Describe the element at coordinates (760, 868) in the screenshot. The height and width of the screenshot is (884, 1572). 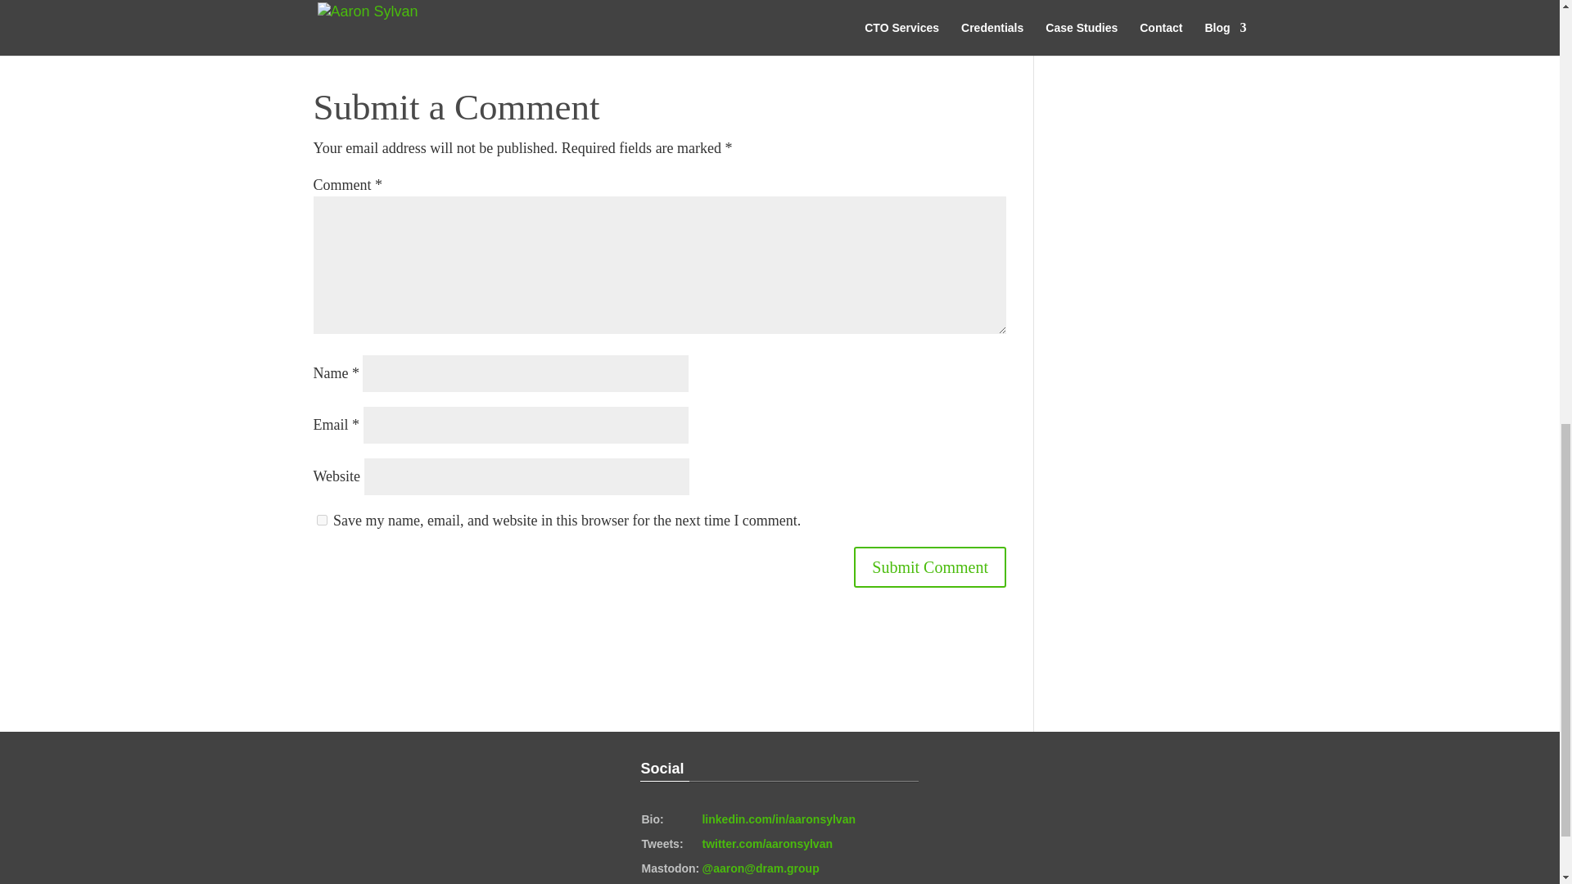
I see `Mastodon is my preferred new social channel!` at that location.